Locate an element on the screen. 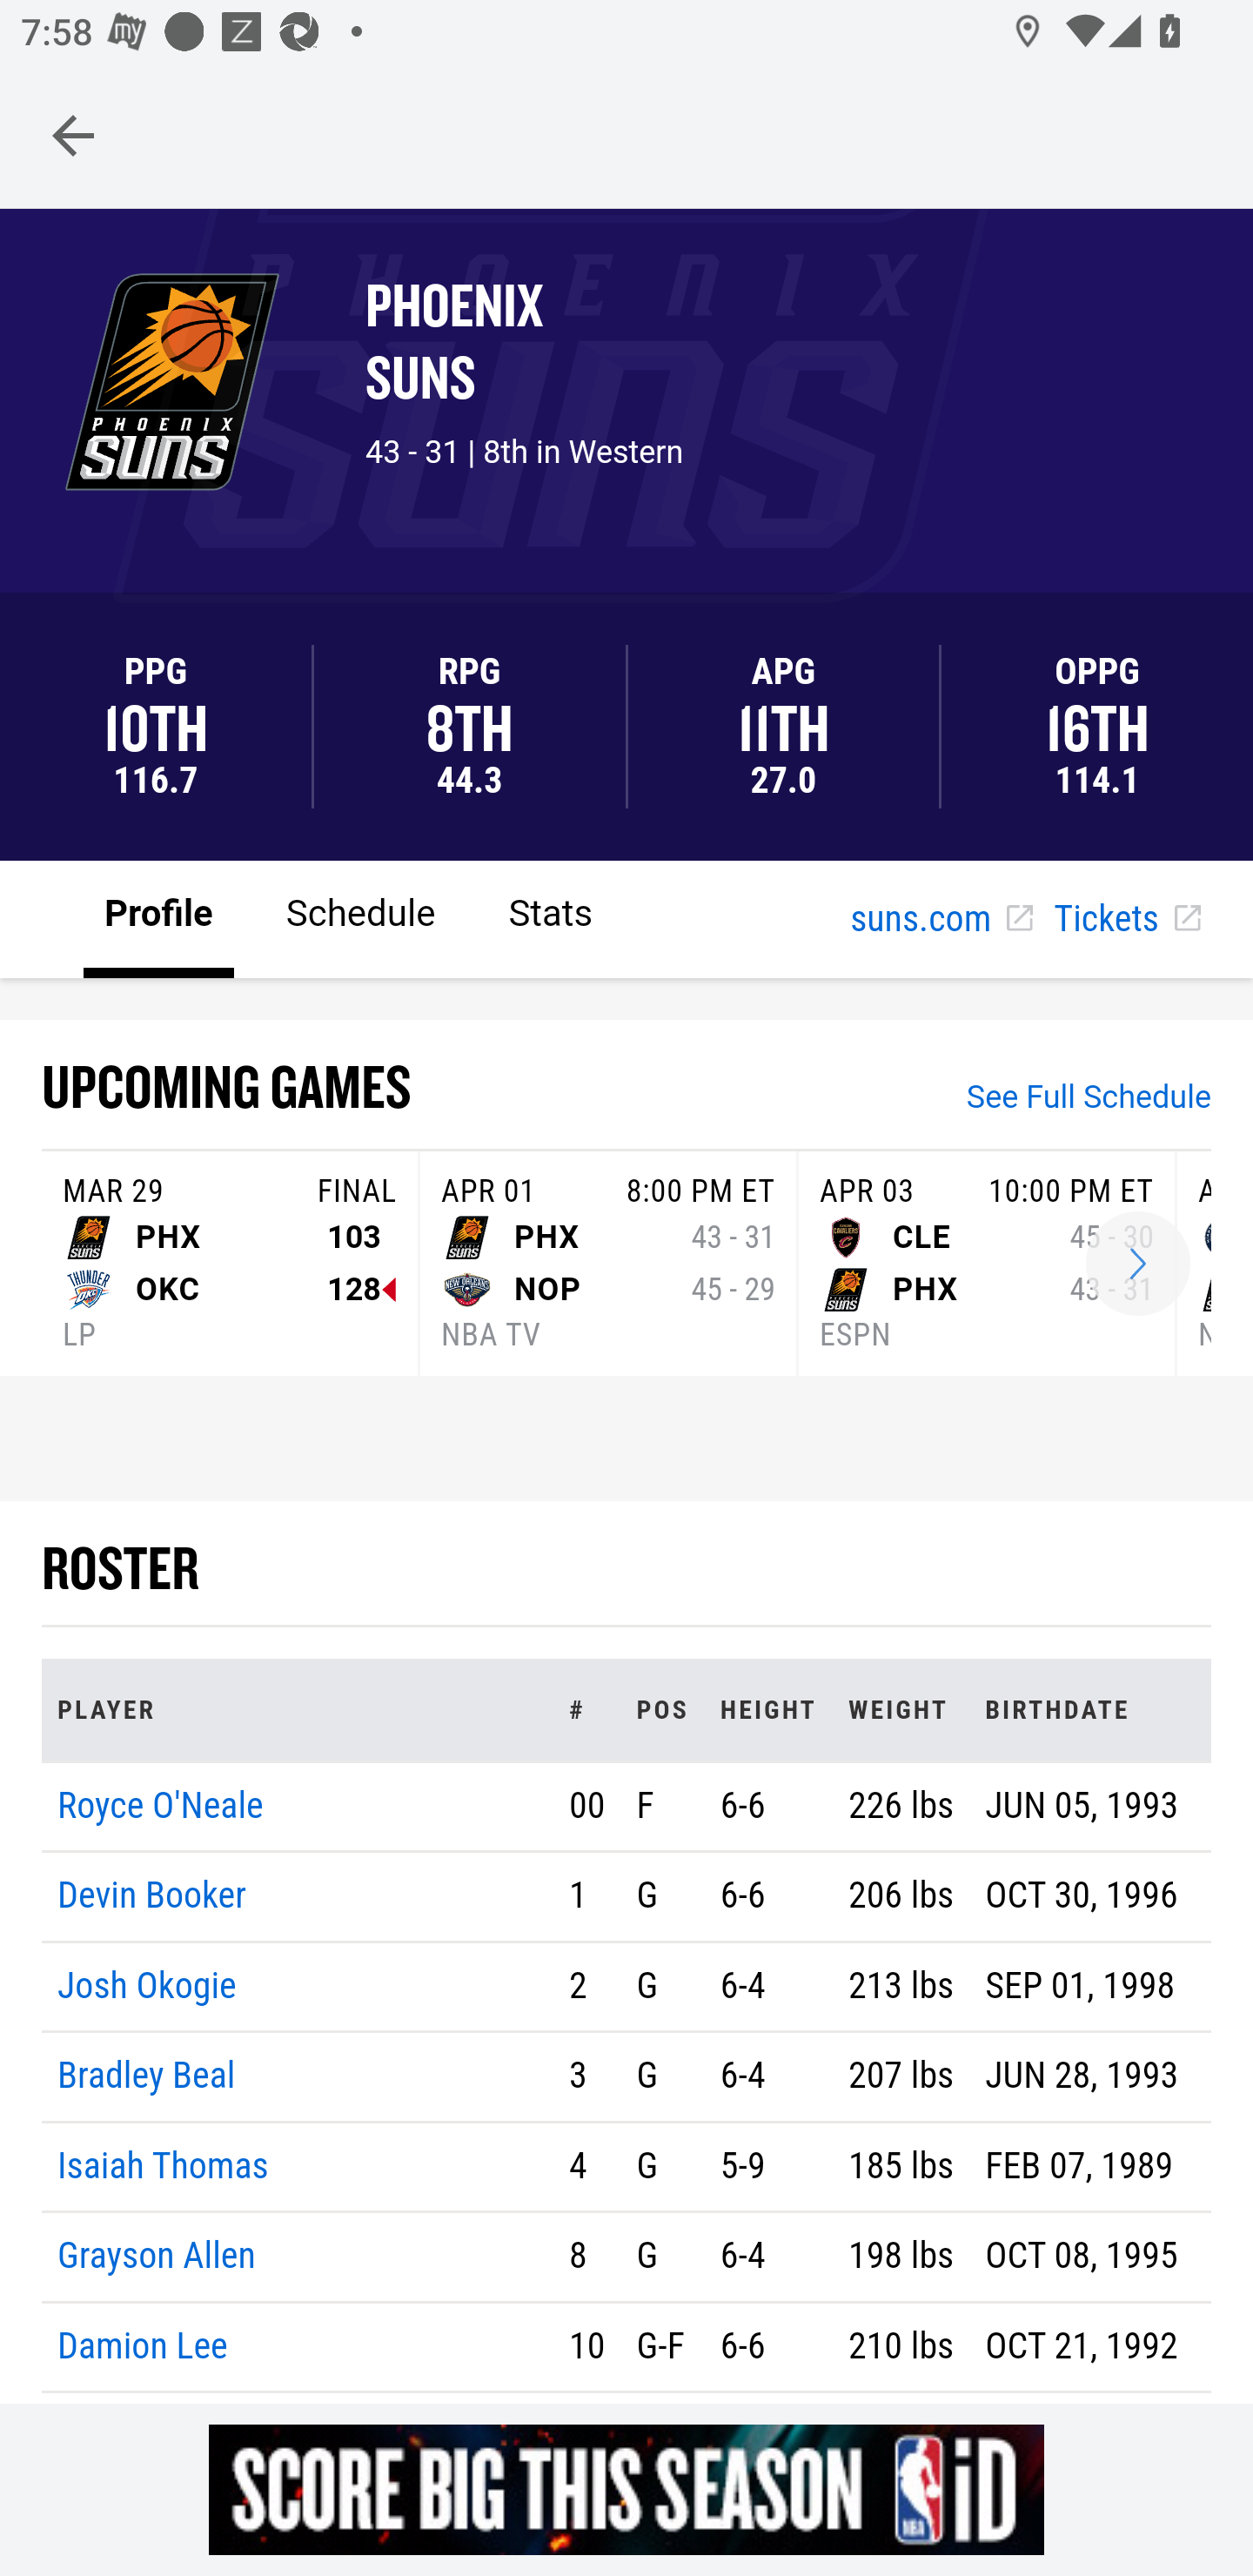 This screenshot has width=1253, height=2576. Grayson Allen is located at coordinates (157, 2257).